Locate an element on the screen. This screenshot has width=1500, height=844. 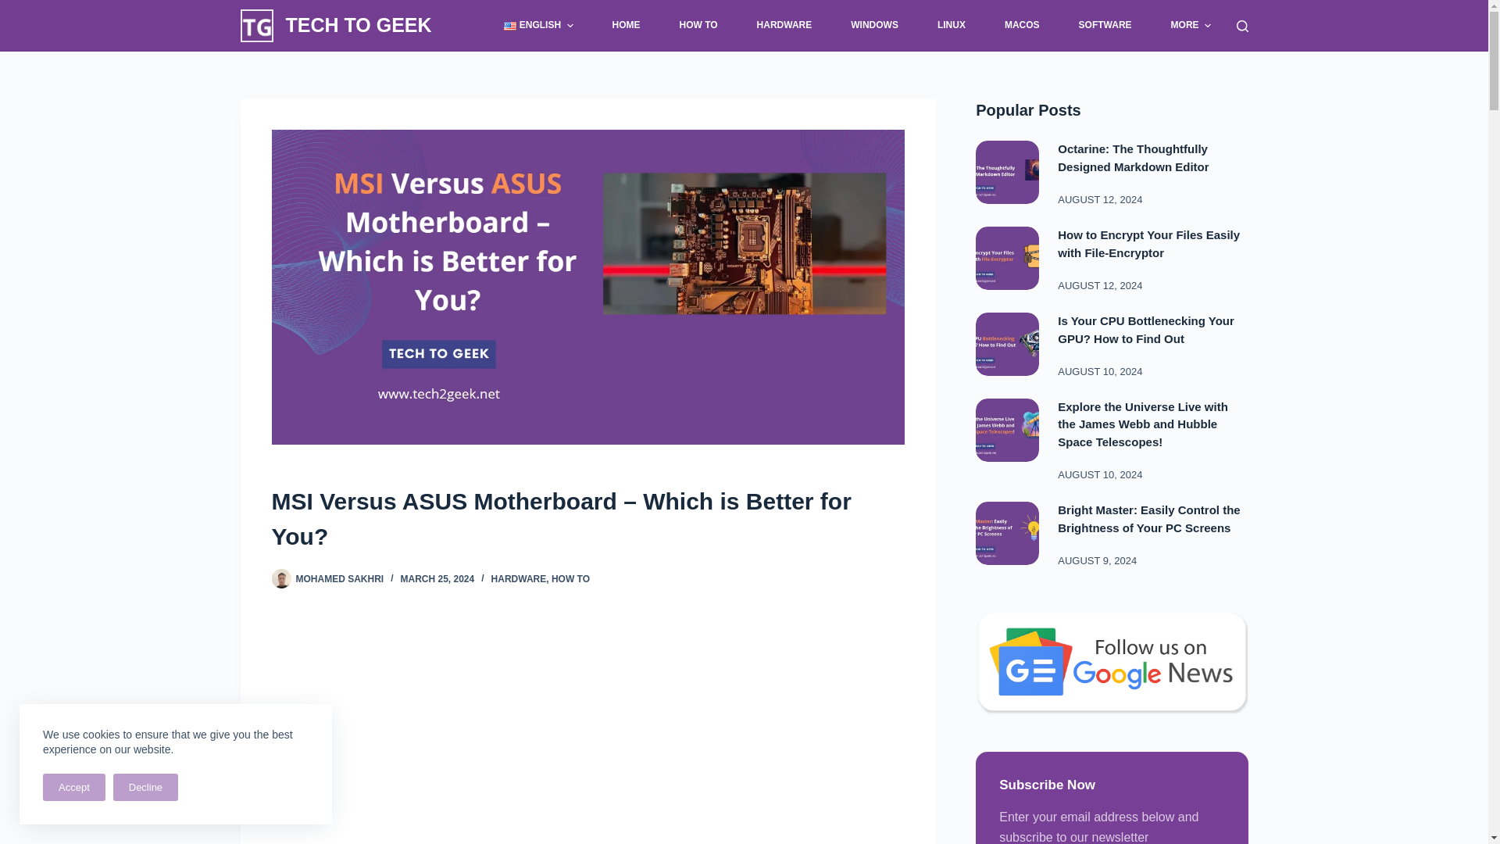
HARDWARE is located at coordinates (784, 25).